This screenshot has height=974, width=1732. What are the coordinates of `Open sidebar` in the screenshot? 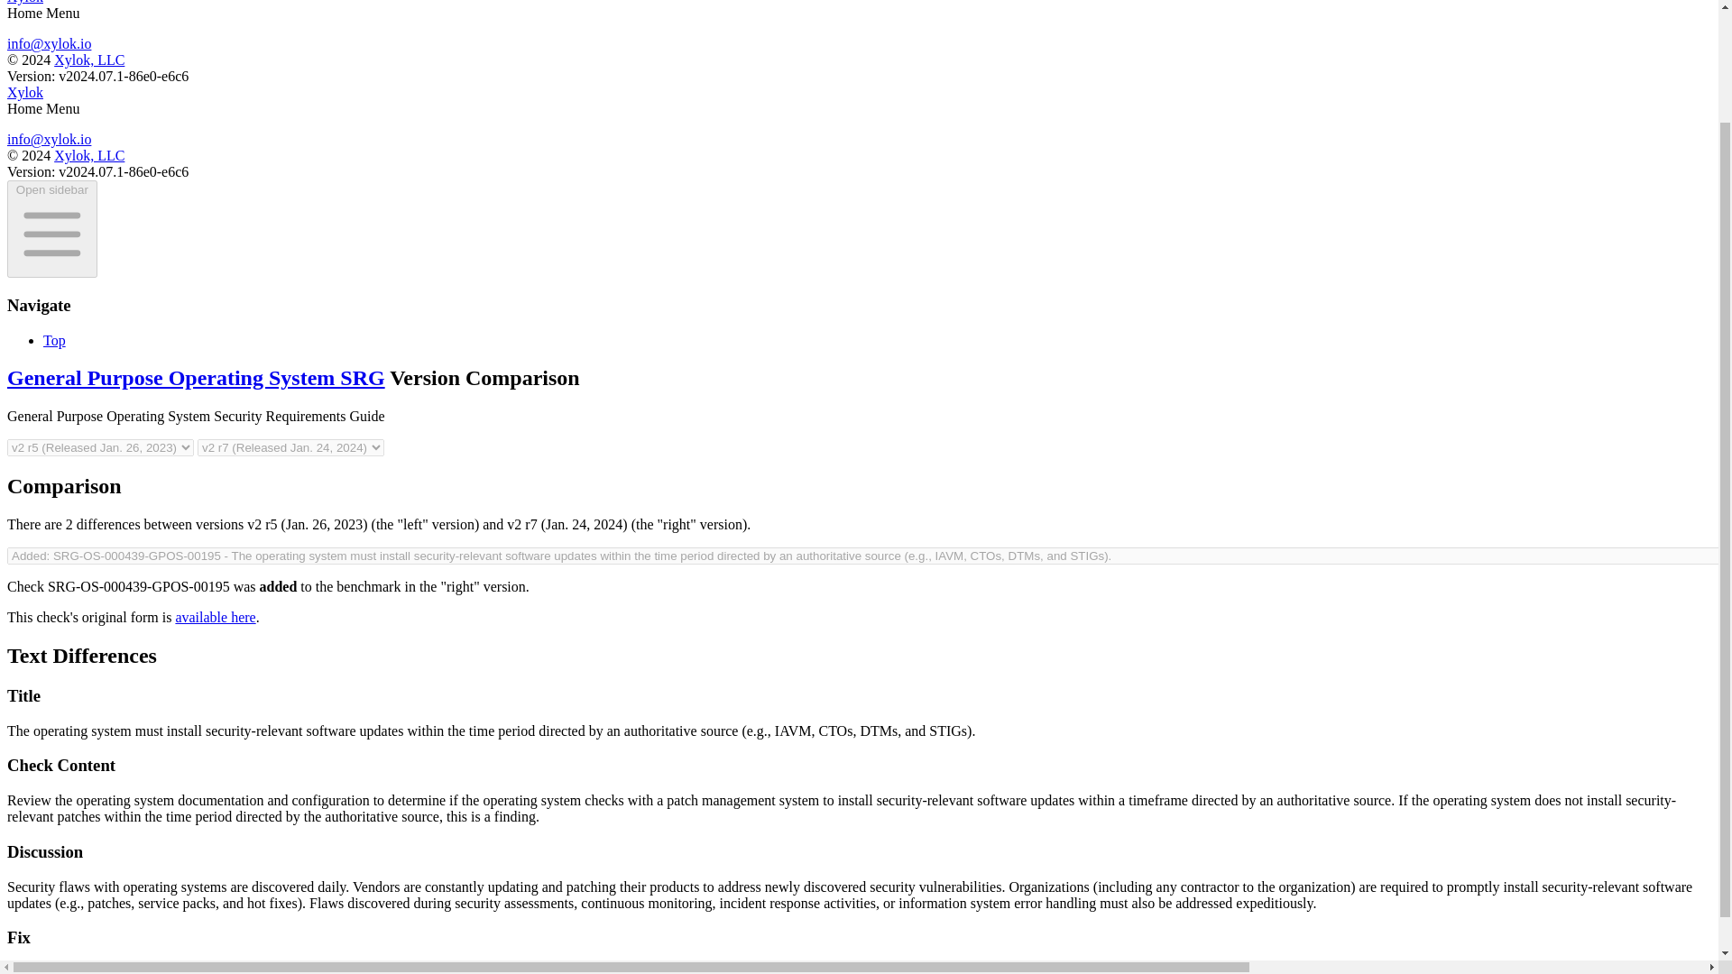 It's located at (51, 228).